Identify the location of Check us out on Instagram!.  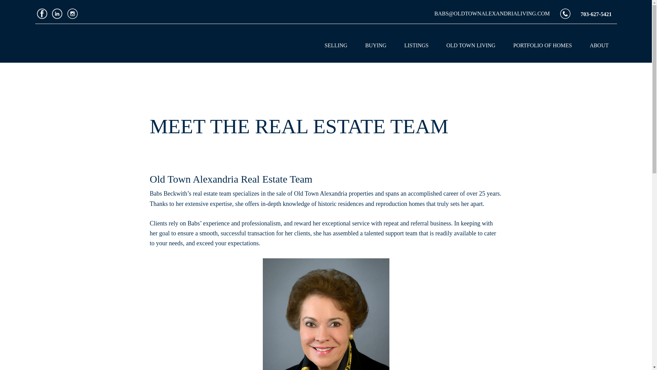
(73, 16).